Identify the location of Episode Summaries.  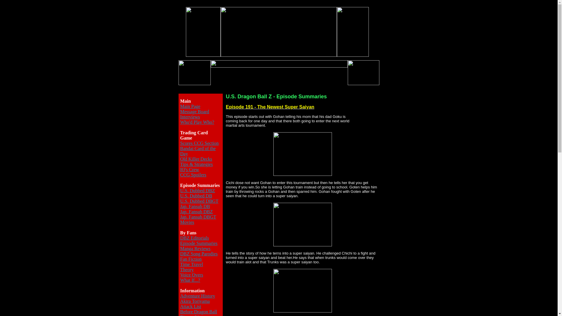
(199, 243).